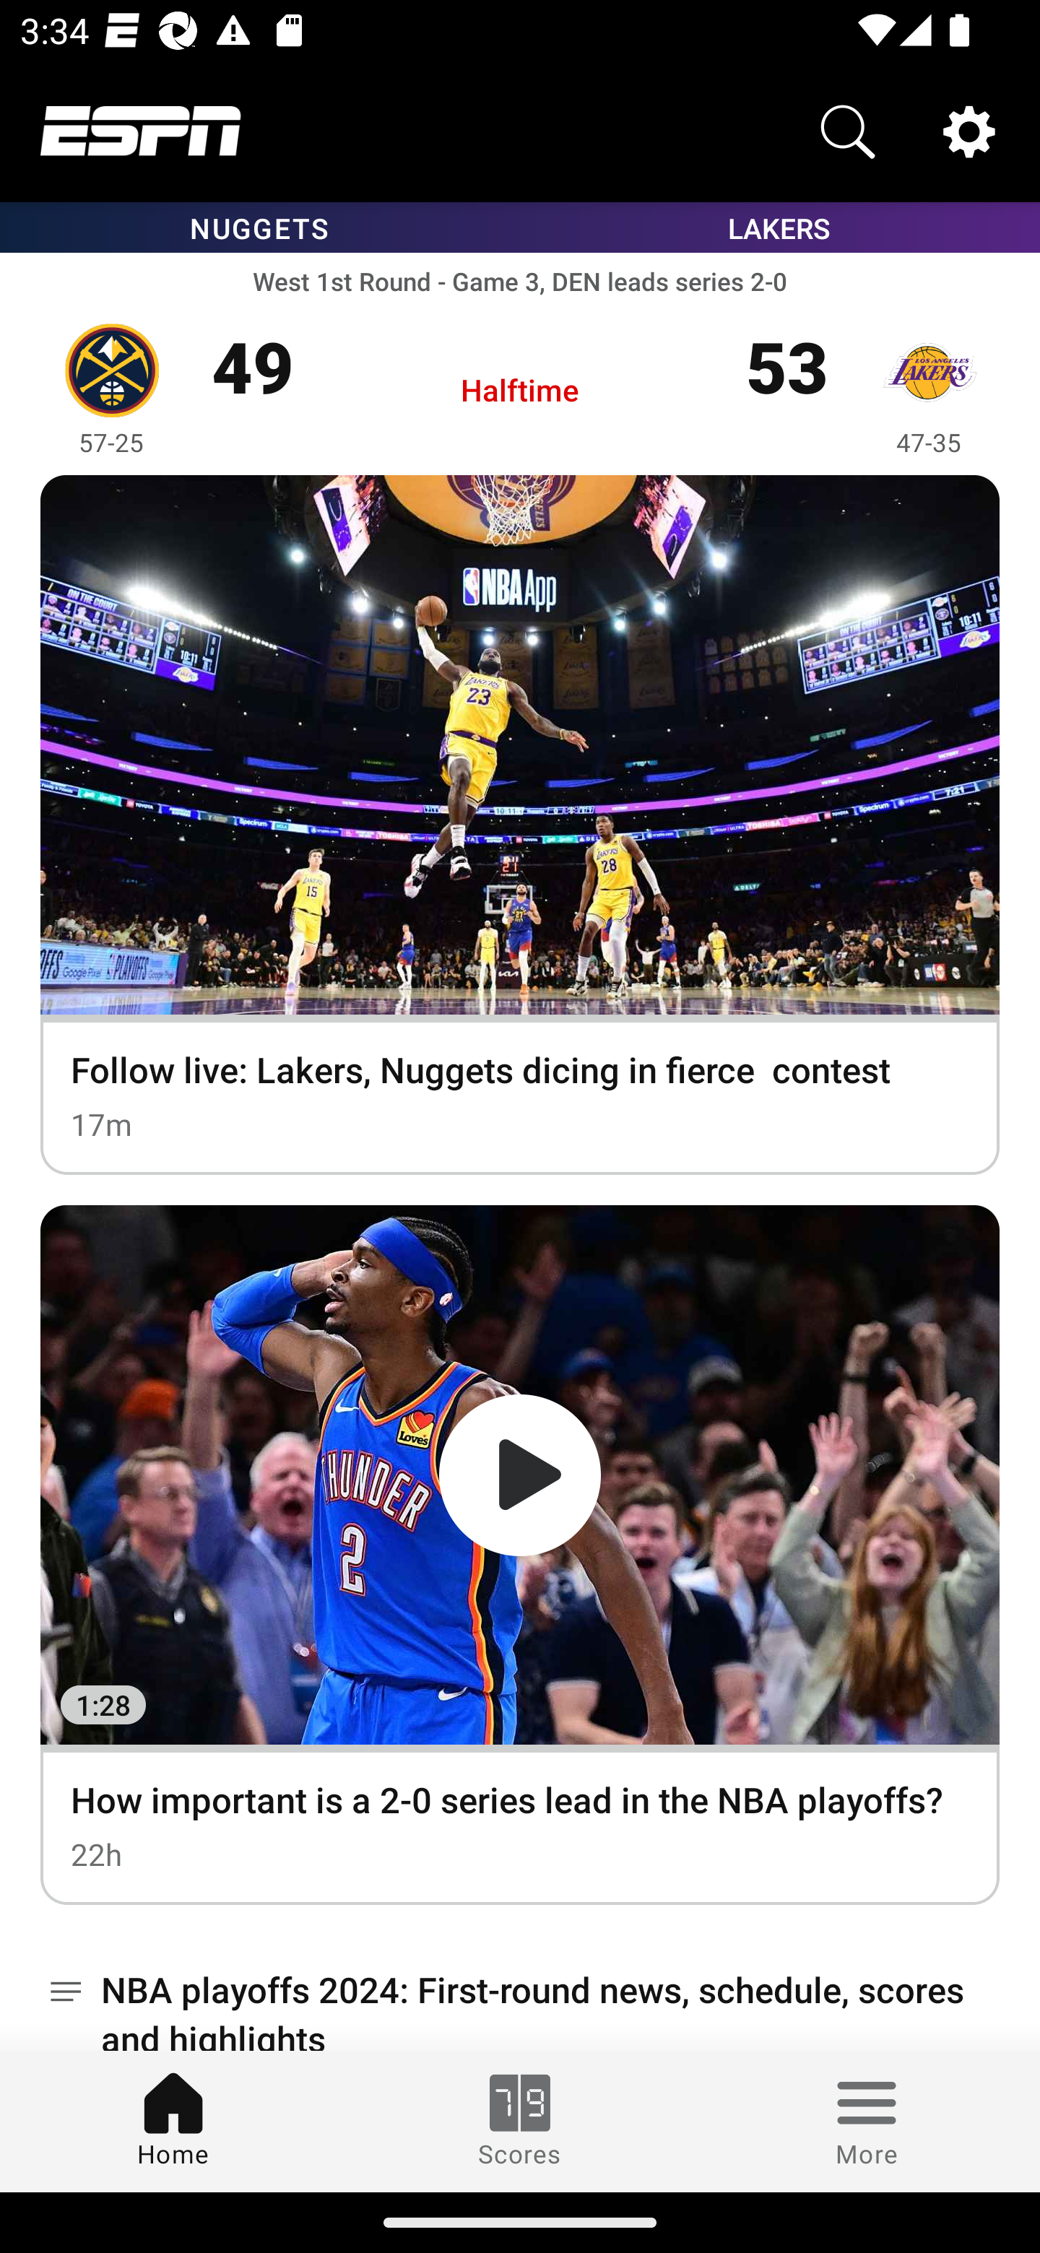  What do you see at coordinates (848, 130) in the screenshot?
I see `Search` at bounding box center [848, 130].